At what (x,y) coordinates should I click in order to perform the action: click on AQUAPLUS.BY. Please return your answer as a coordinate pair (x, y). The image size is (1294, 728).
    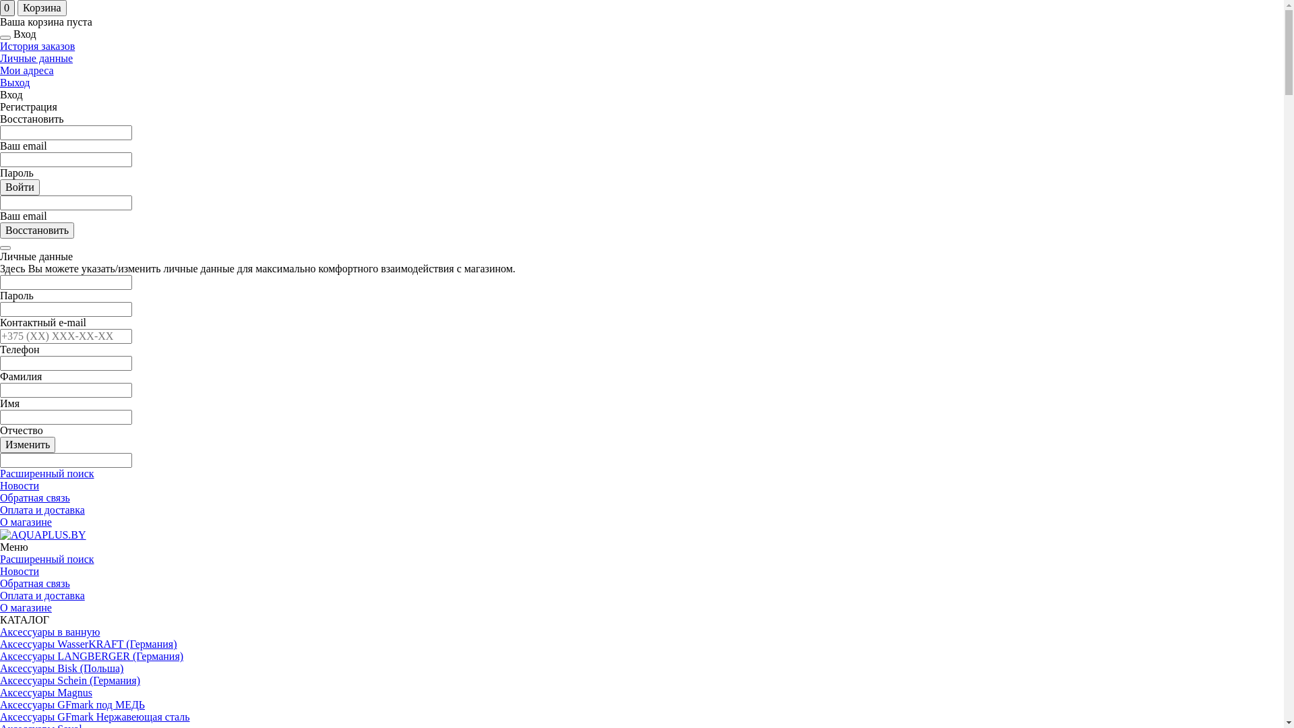
    Looking at the image, I should click on (43, 535).